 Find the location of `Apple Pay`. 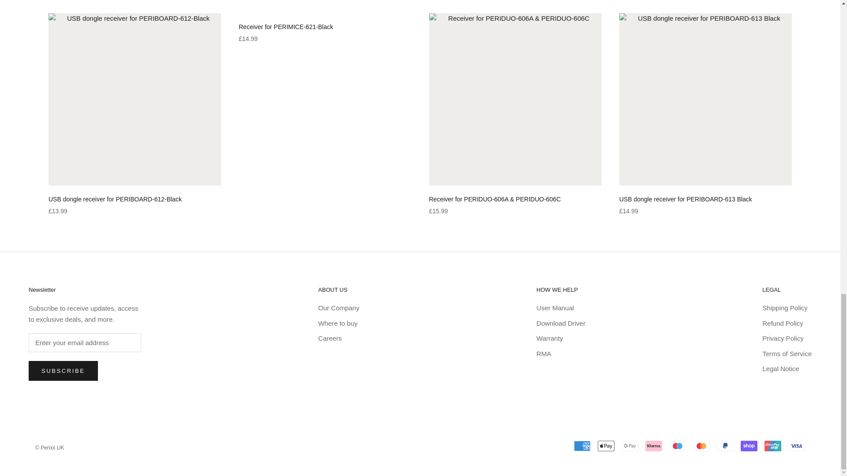

Apple Pay is located at coordinates (606, 446).